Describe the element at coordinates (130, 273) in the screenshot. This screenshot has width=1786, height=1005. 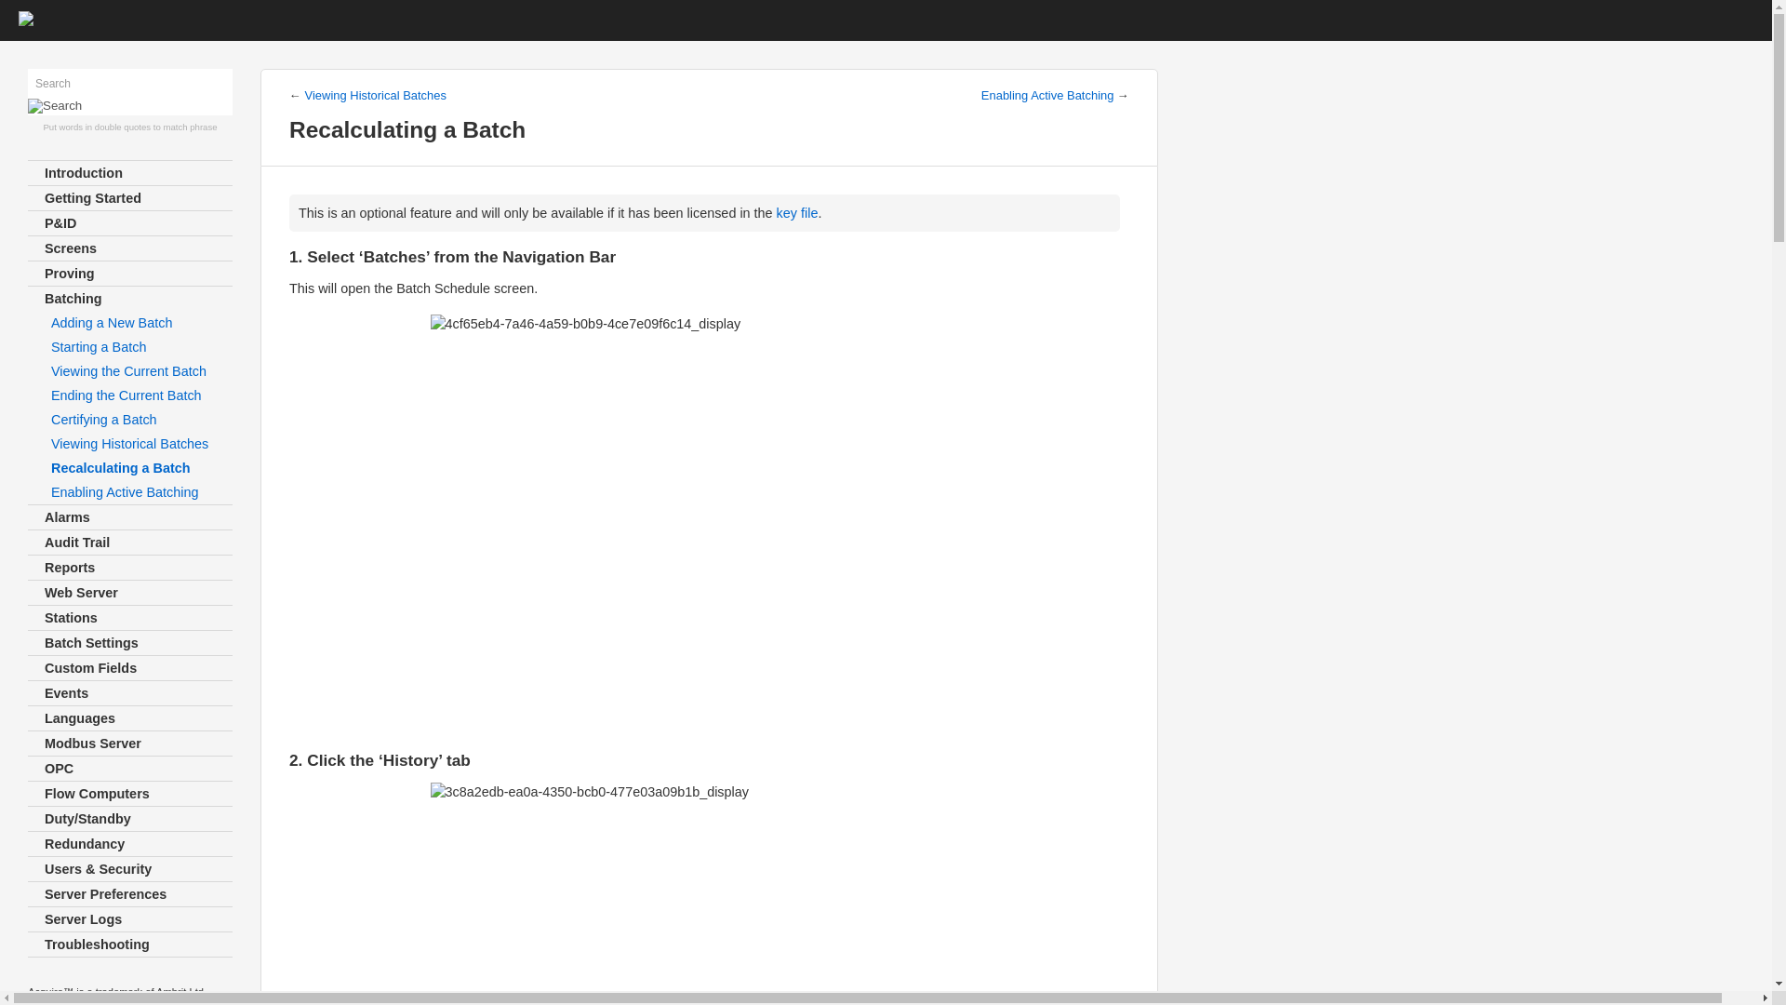
I see `Proving` at that location.